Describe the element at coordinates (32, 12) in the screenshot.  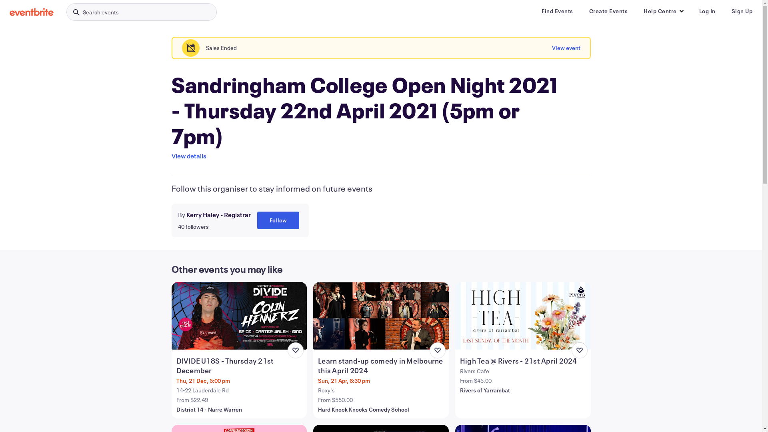
I see `Eventbrite` at that location.